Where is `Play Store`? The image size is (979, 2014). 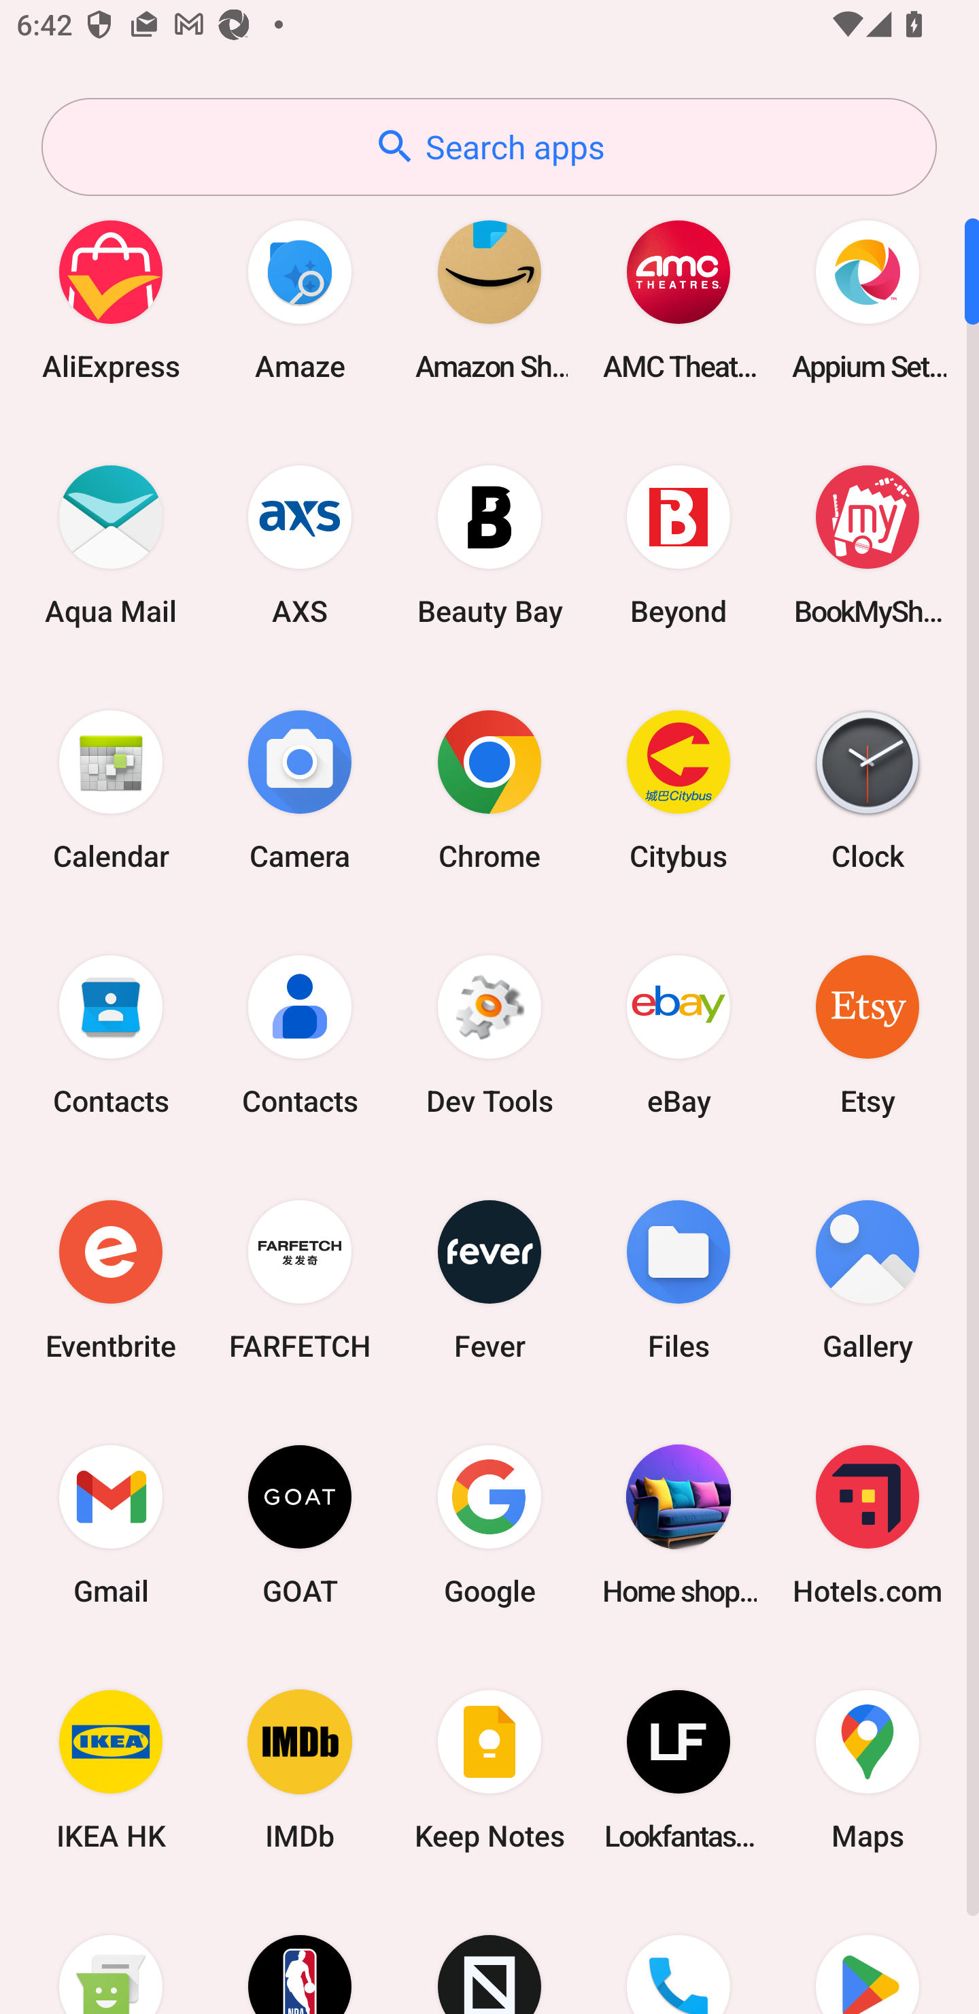
Play Store is located at coordinates (868, 1953).